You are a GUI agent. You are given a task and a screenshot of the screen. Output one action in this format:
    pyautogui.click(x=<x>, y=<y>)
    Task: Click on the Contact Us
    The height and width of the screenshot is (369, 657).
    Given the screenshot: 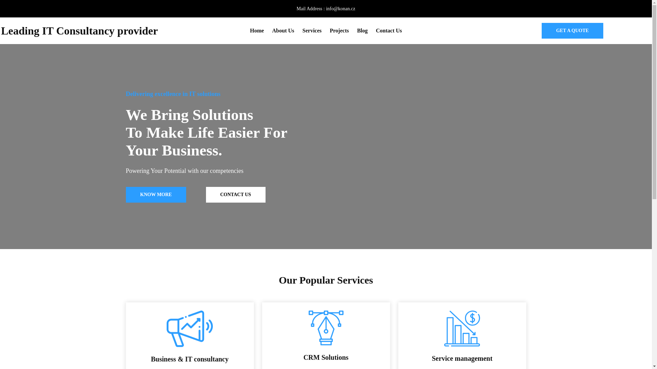 What is the action you would take?
    pyautogui.click(x=389, y=31)
    